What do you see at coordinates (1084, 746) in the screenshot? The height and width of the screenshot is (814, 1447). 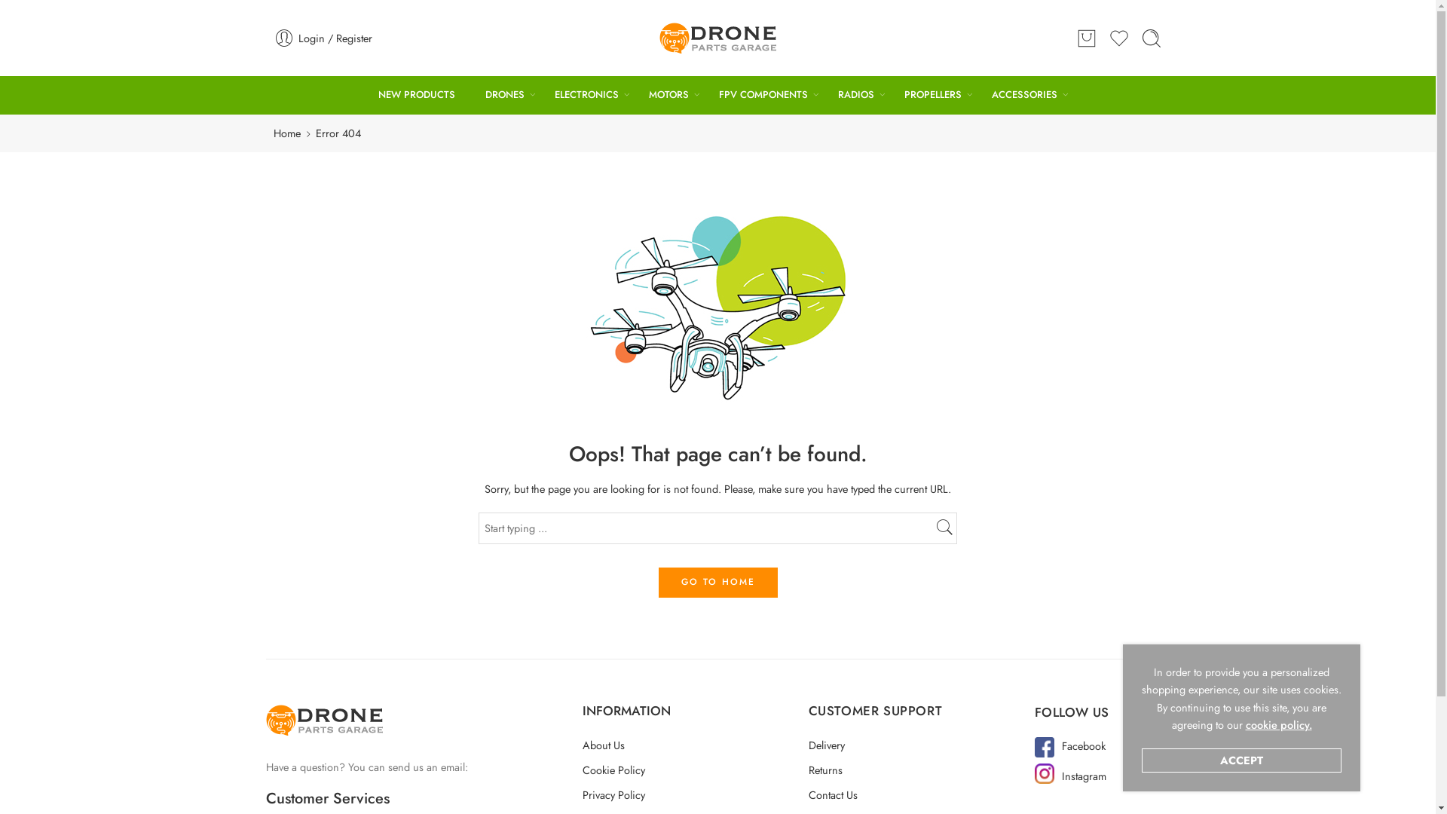 I see `Facebook` at bounding box center [1084, 746].